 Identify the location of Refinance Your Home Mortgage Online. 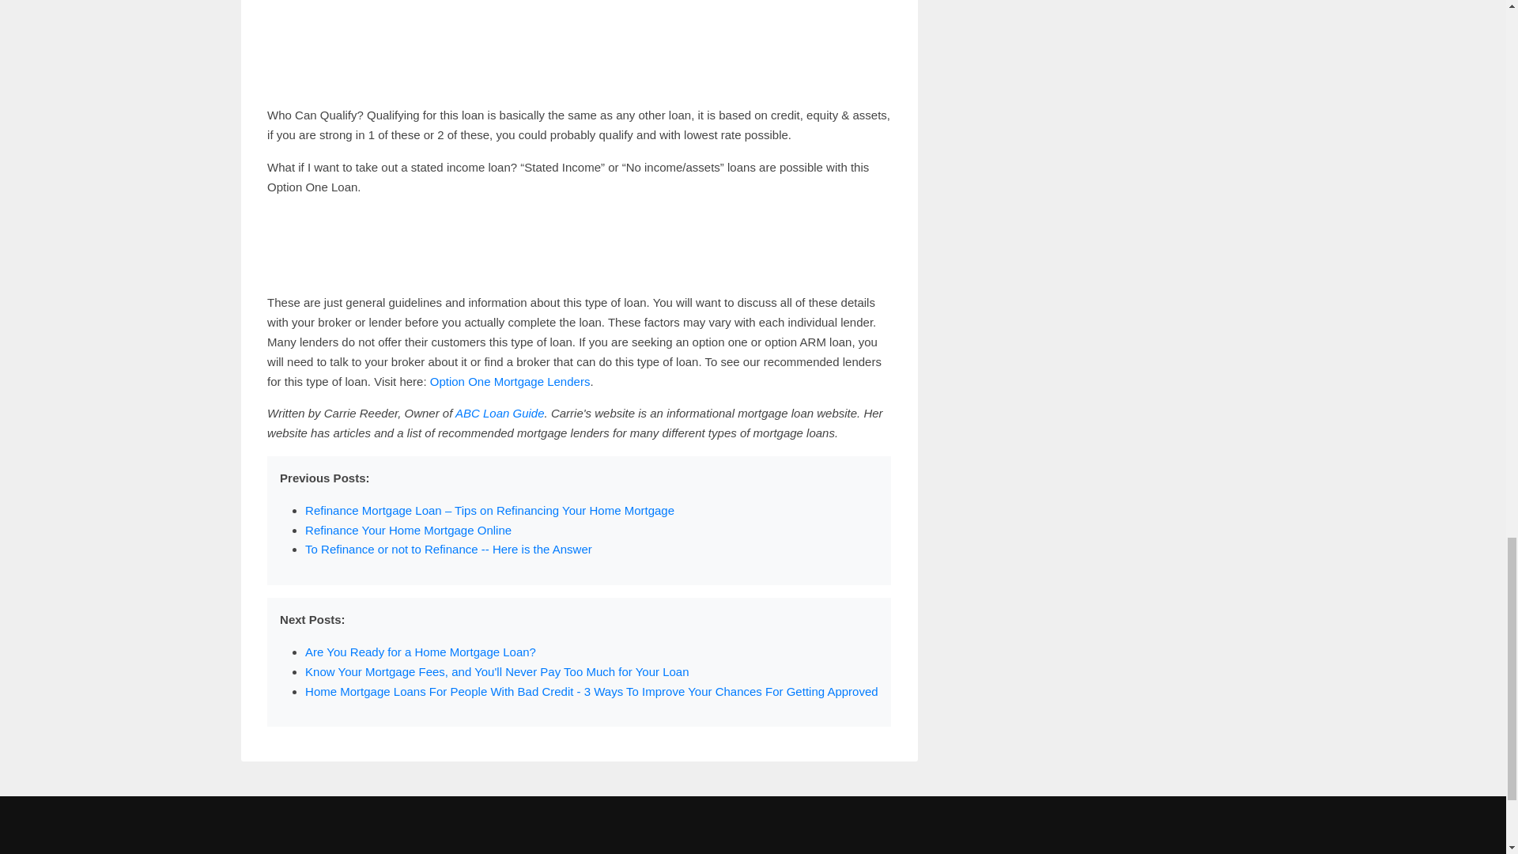
(408, 530).